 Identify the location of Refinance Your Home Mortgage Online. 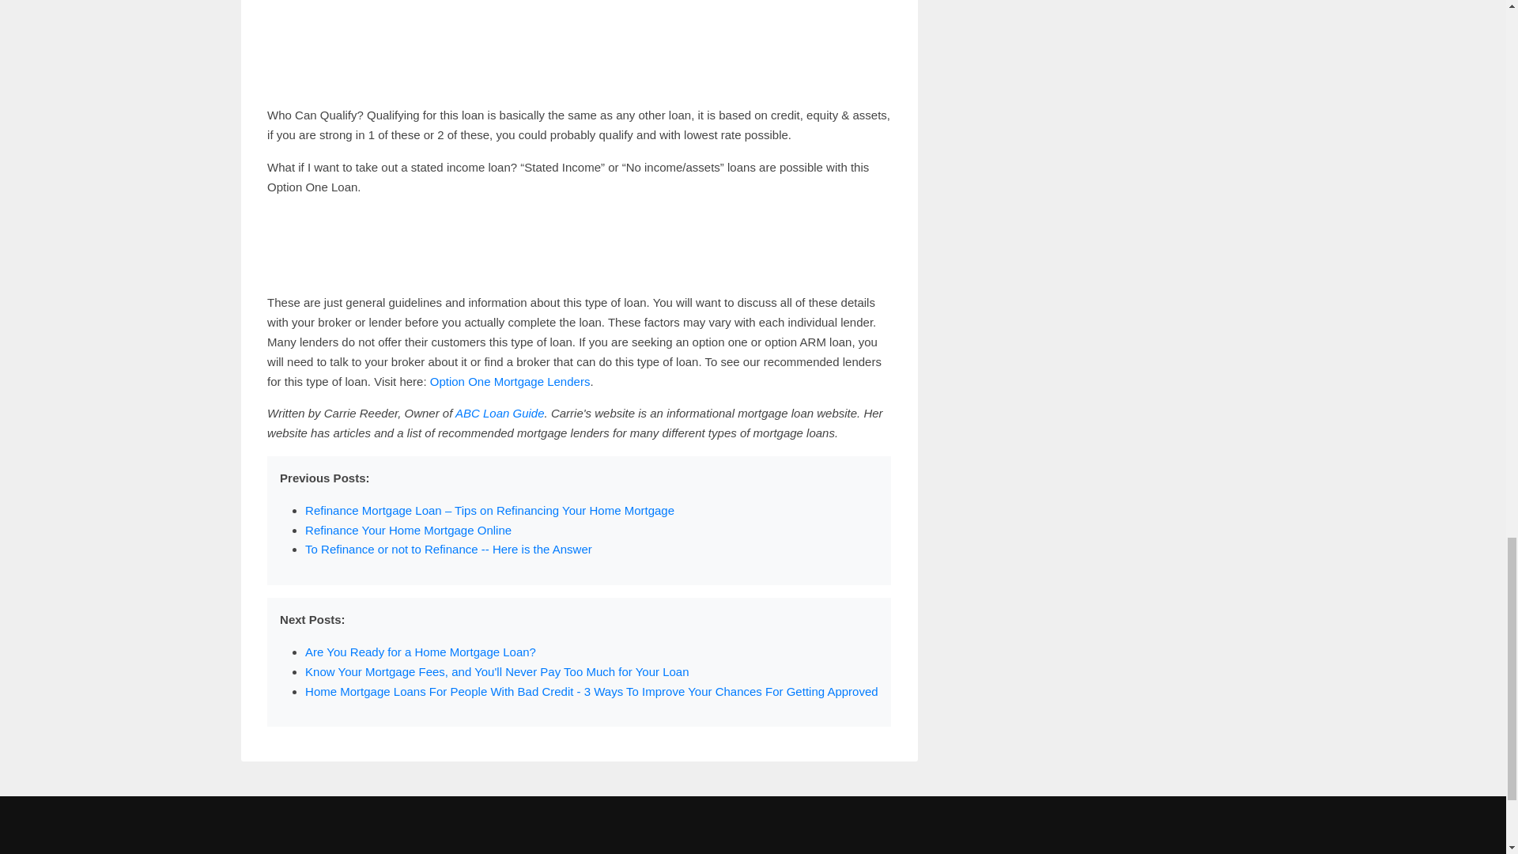
(408, 530).